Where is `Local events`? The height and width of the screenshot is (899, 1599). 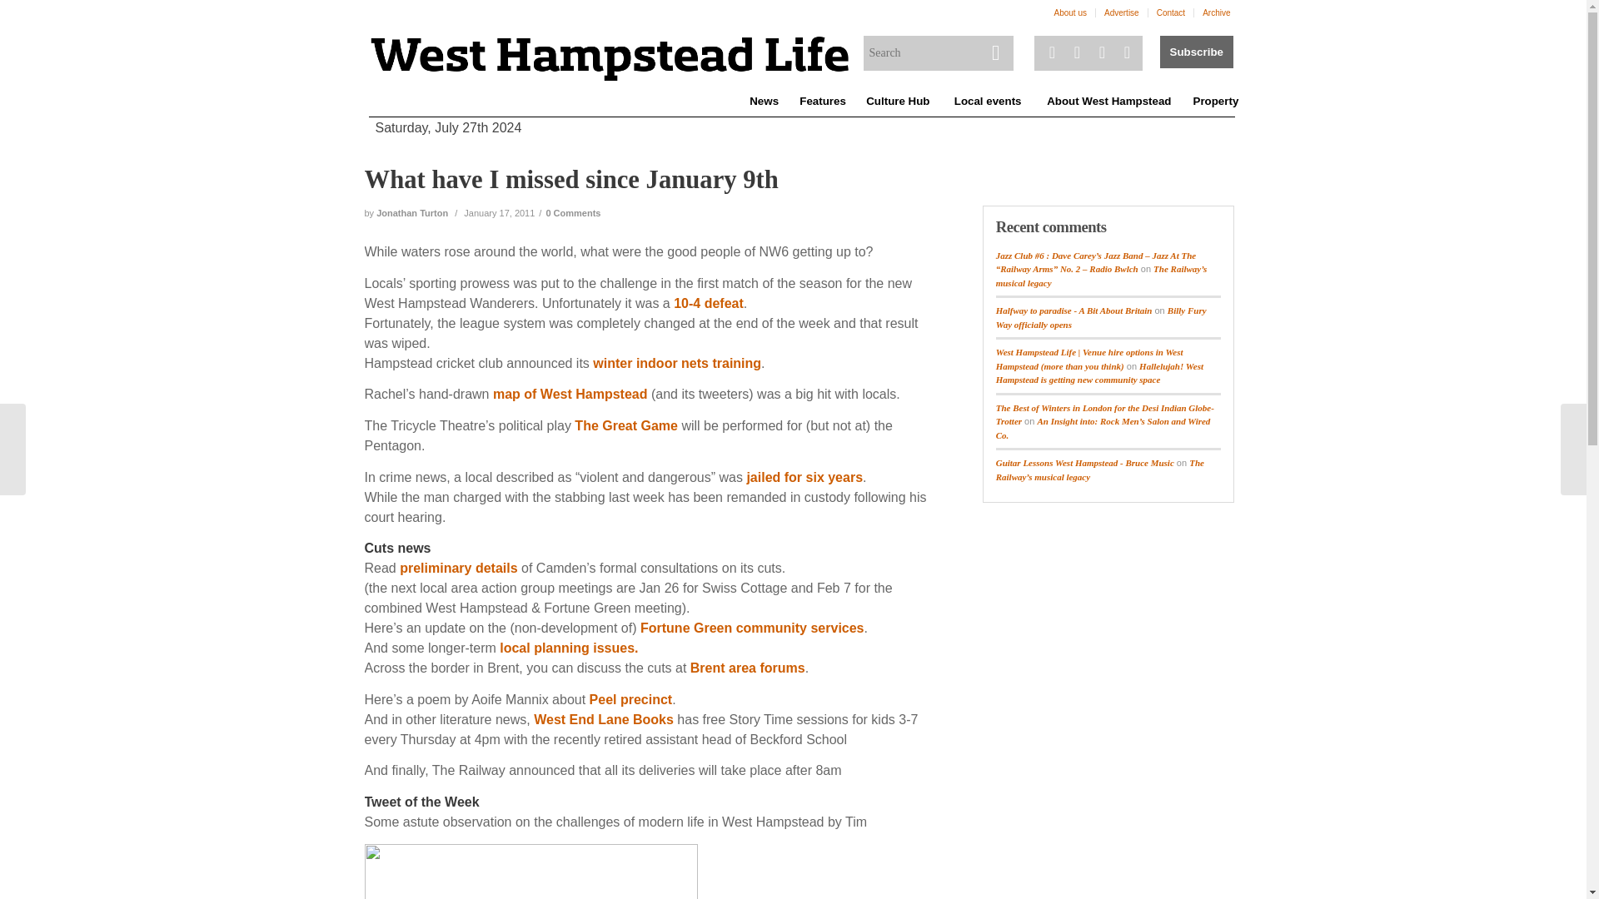 Local events is located at coordinates (987, 102).